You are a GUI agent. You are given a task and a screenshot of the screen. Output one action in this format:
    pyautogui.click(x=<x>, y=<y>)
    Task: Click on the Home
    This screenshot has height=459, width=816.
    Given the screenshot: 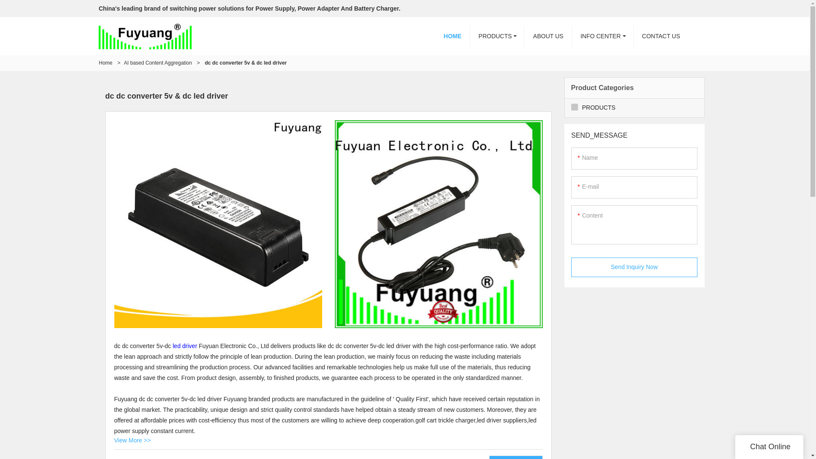 What is the action you would take?
    pyautogui.click(x=105, y=63)
    